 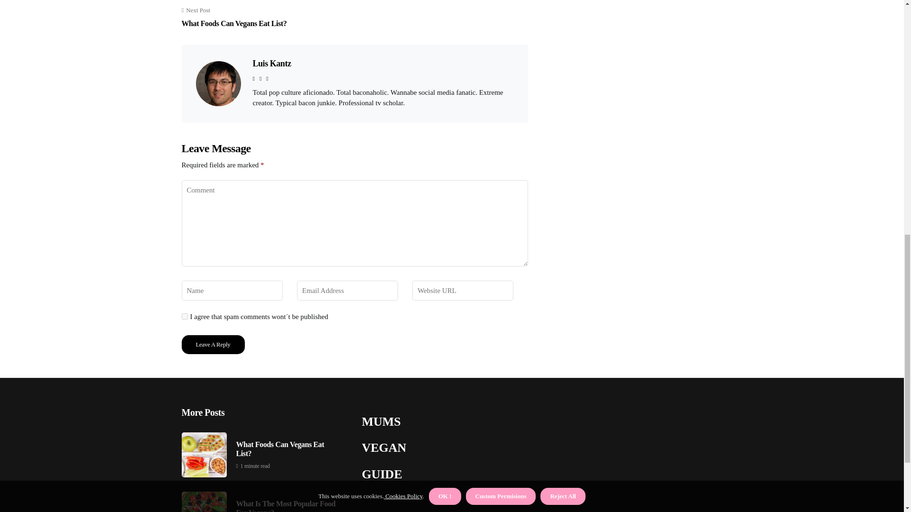 I want to click on yes, so click(x=213, y=345).